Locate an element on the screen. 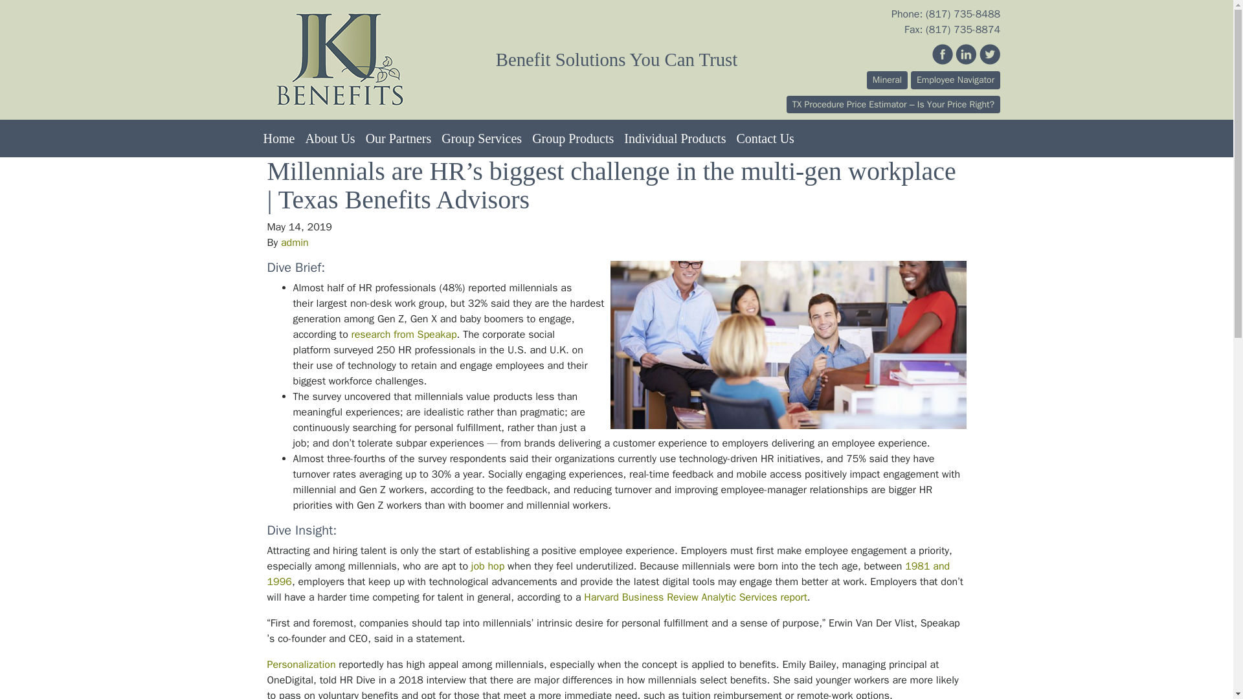  Personalization is located at coordinates (301, 664).